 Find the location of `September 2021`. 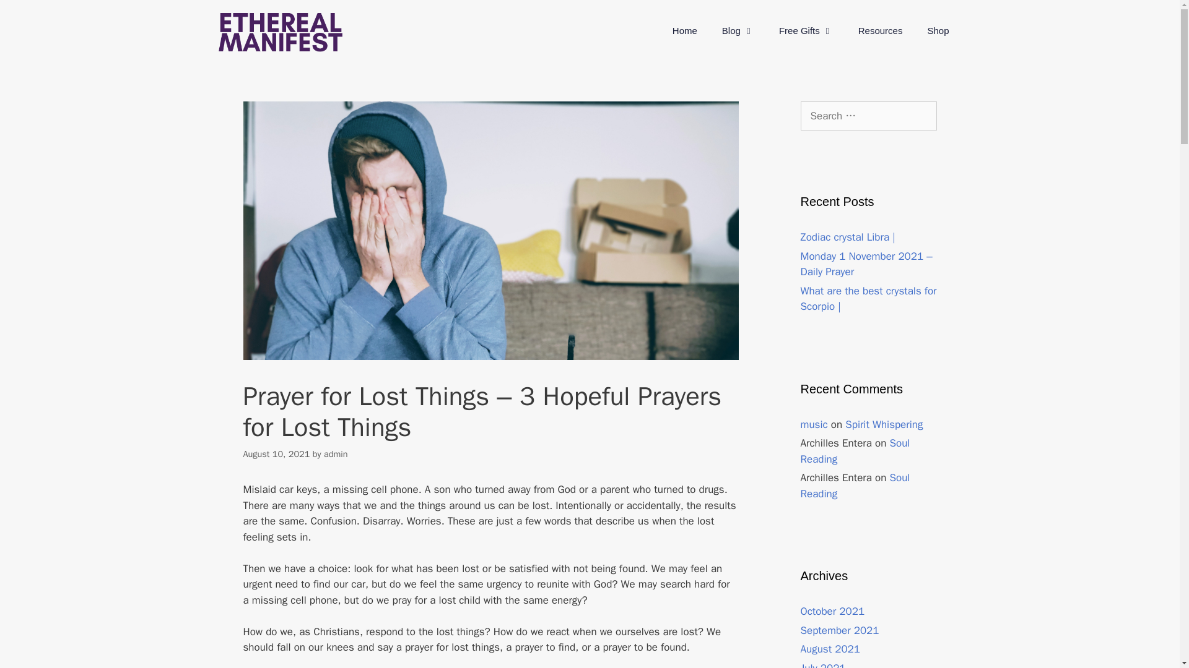

September 2021 is located at coordinates (839, 630).